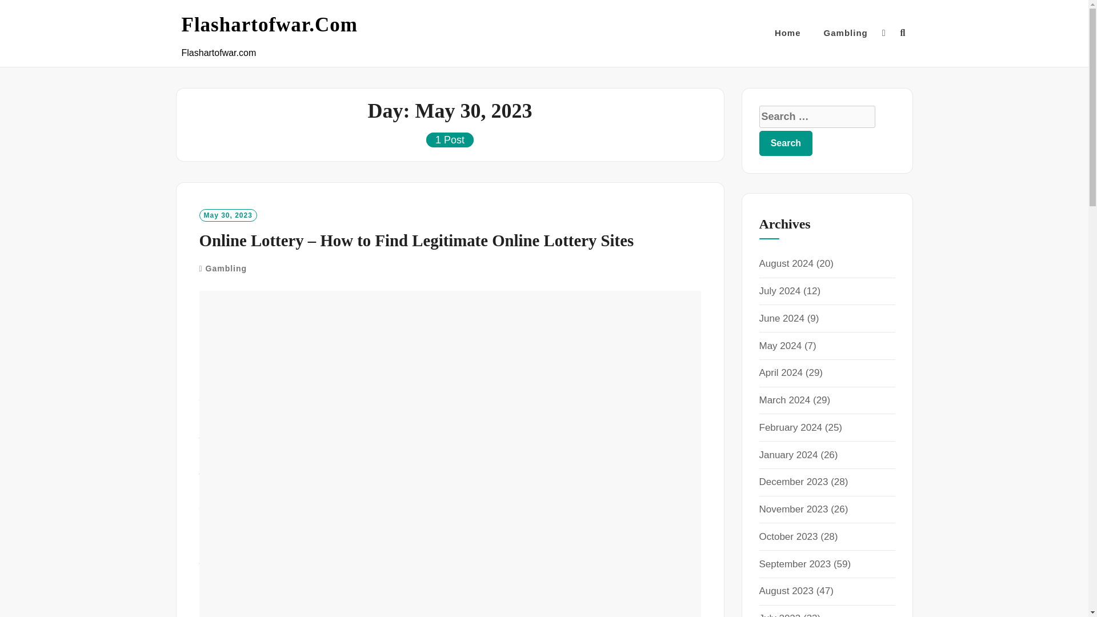 The width and height of the screenshot is (1097, 617). What do you see at coordinates (788, 455) in the screenshot?
I see `January 2024` at bounding box center [788, 455].